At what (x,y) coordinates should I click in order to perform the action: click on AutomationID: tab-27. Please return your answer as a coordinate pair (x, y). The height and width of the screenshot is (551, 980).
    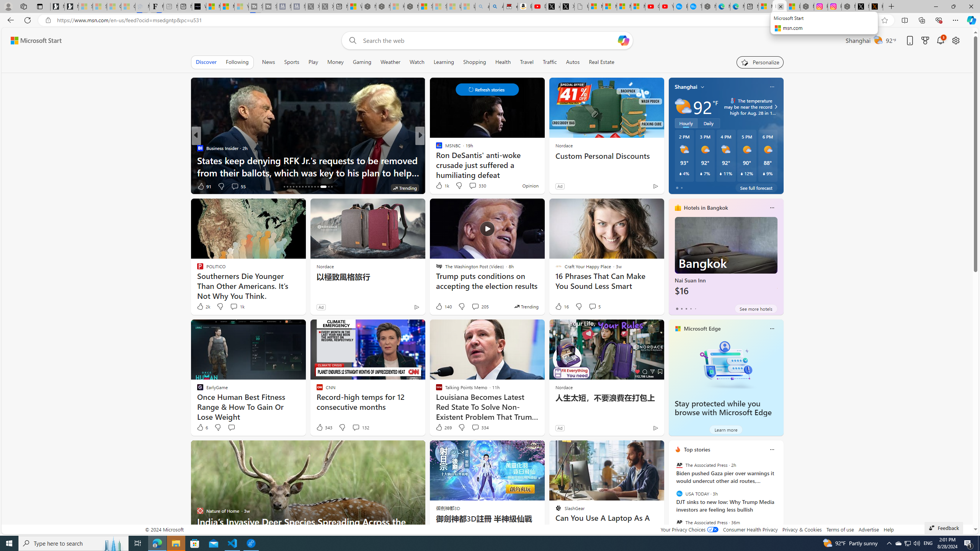
    Looking at the image, I should click on (318, 187).